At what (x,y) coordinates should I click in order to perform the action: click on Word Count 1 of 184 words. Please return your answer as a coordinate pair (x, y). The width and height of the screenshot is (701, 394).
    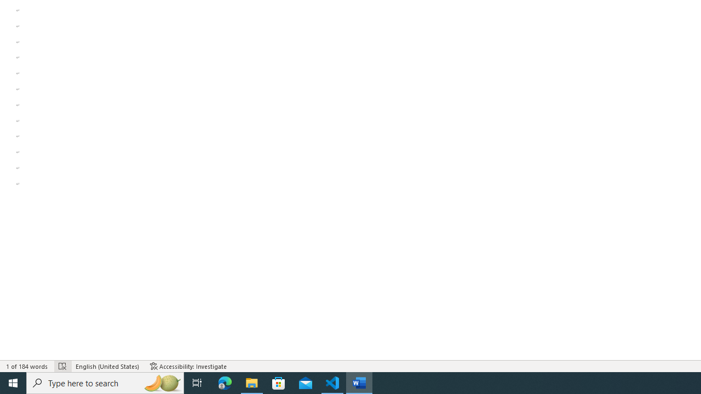
    Looking at the image, I should click on (27, 366).